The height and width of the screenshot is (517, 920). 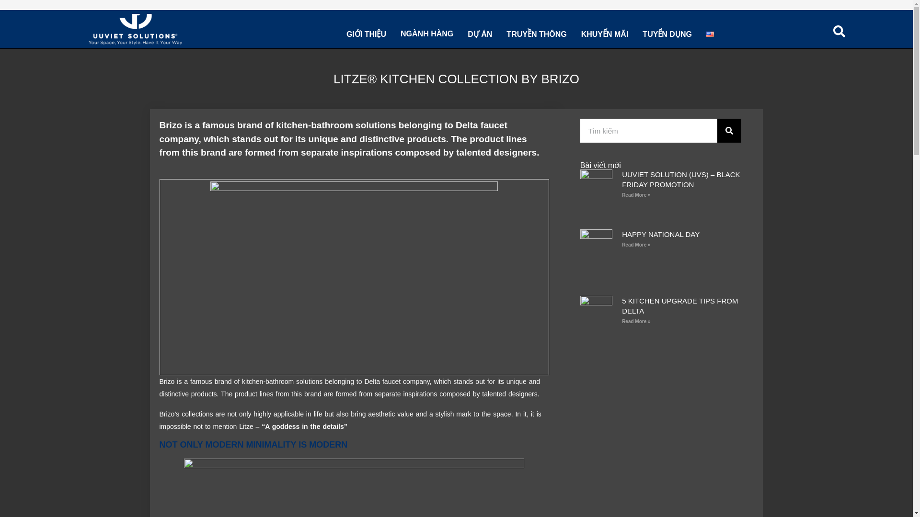 I want to click on Search, so click(x=649, y=131).